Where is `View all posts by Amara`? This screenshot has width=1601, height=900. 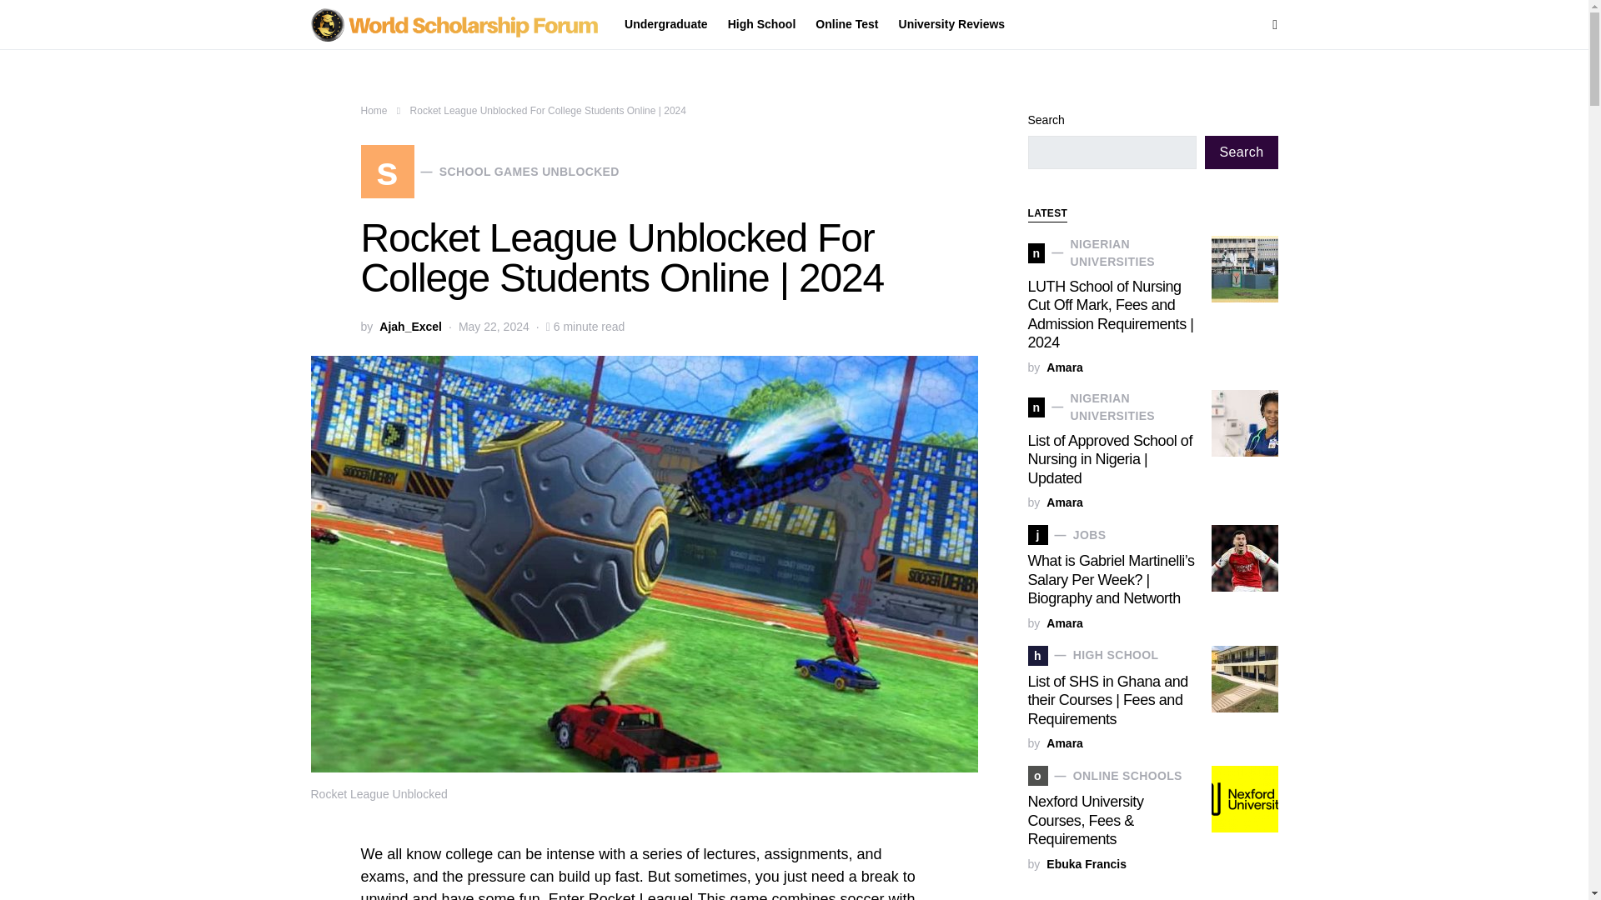 View all posts by Amara is located at coordinates (1065, 623).